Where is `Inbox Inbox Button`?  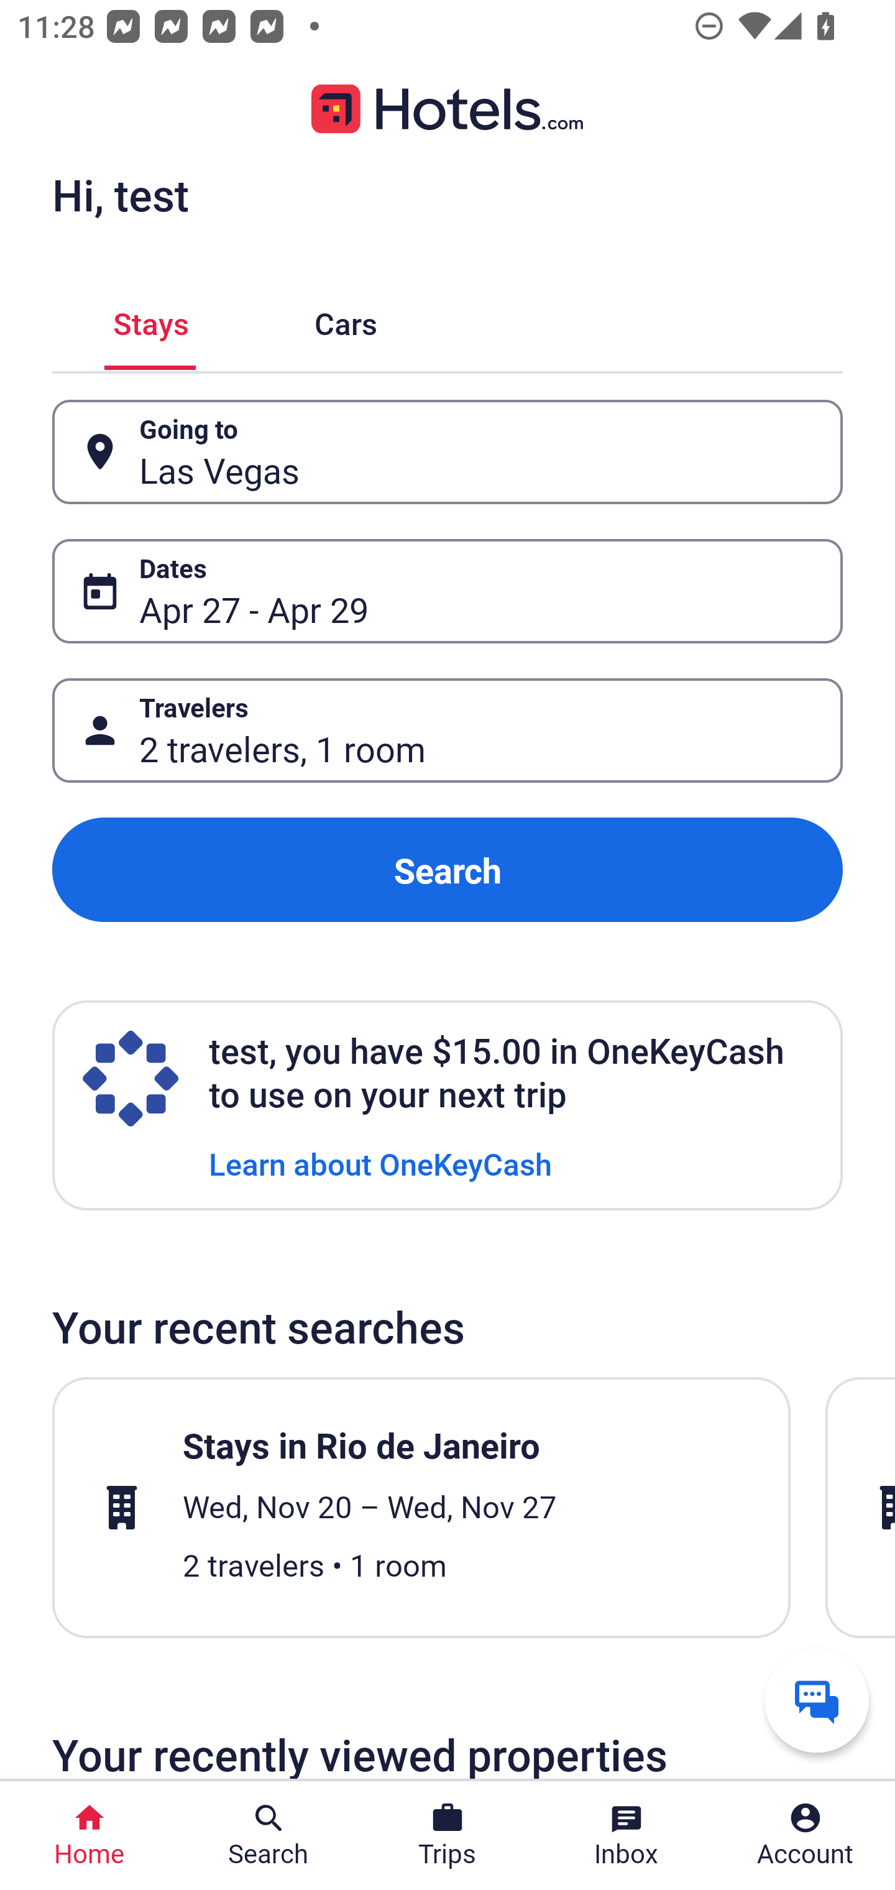
Inbox Inbox Button is located at coordinates (626, 1835).